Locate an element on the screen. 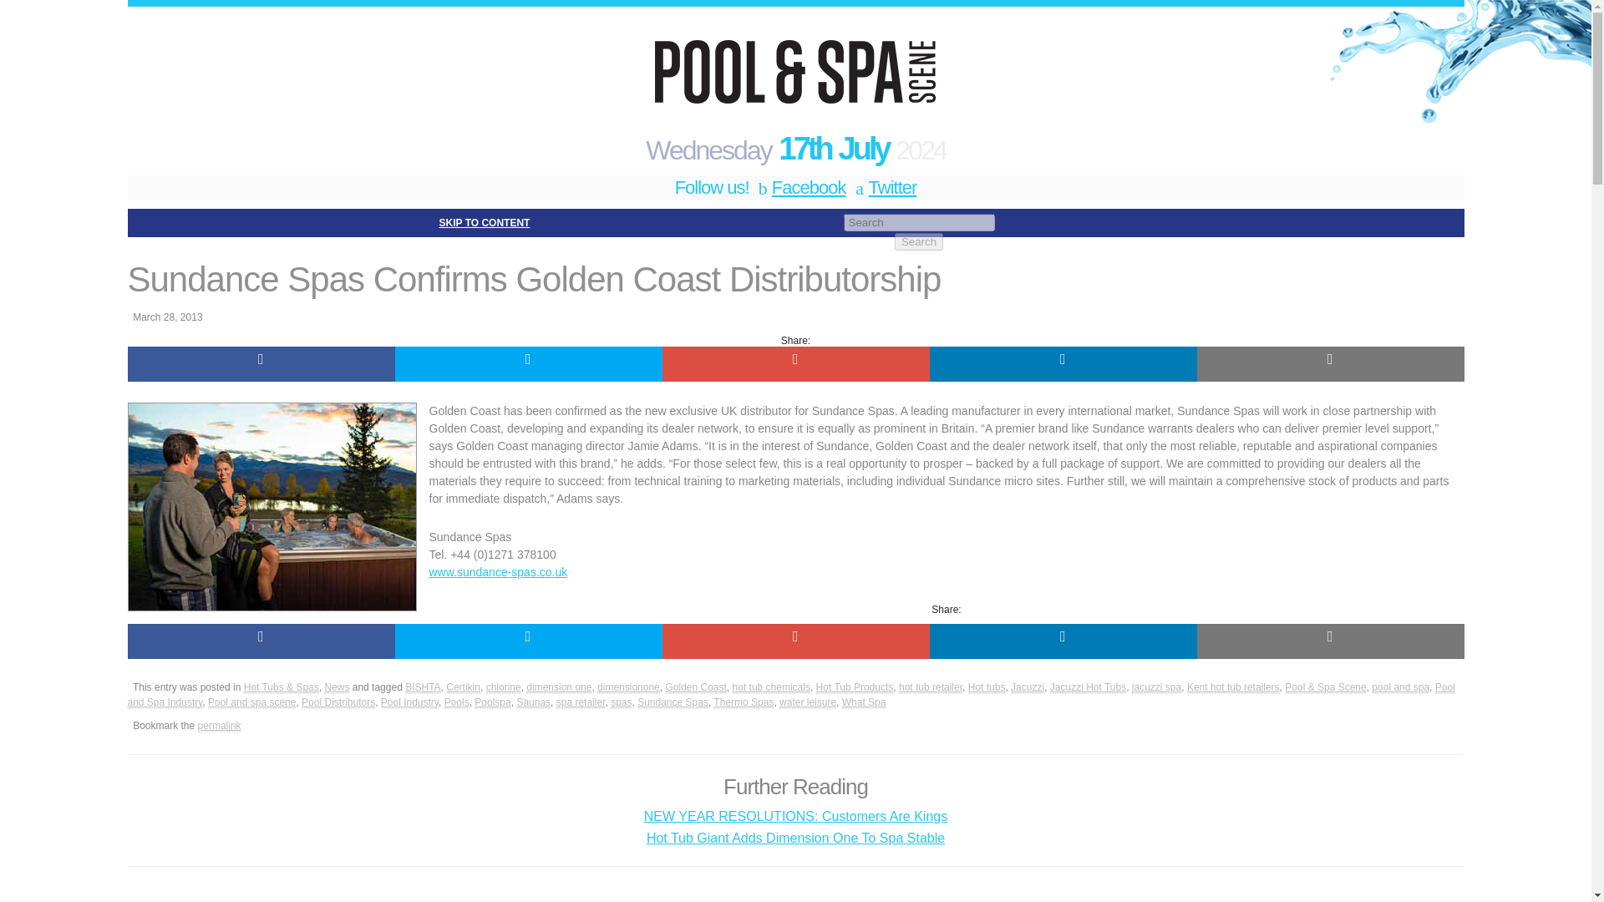 The width and height of the screenshot is (1604, 902). SUPPLIERS DIRECTORY is located at coordinates (705, 245).